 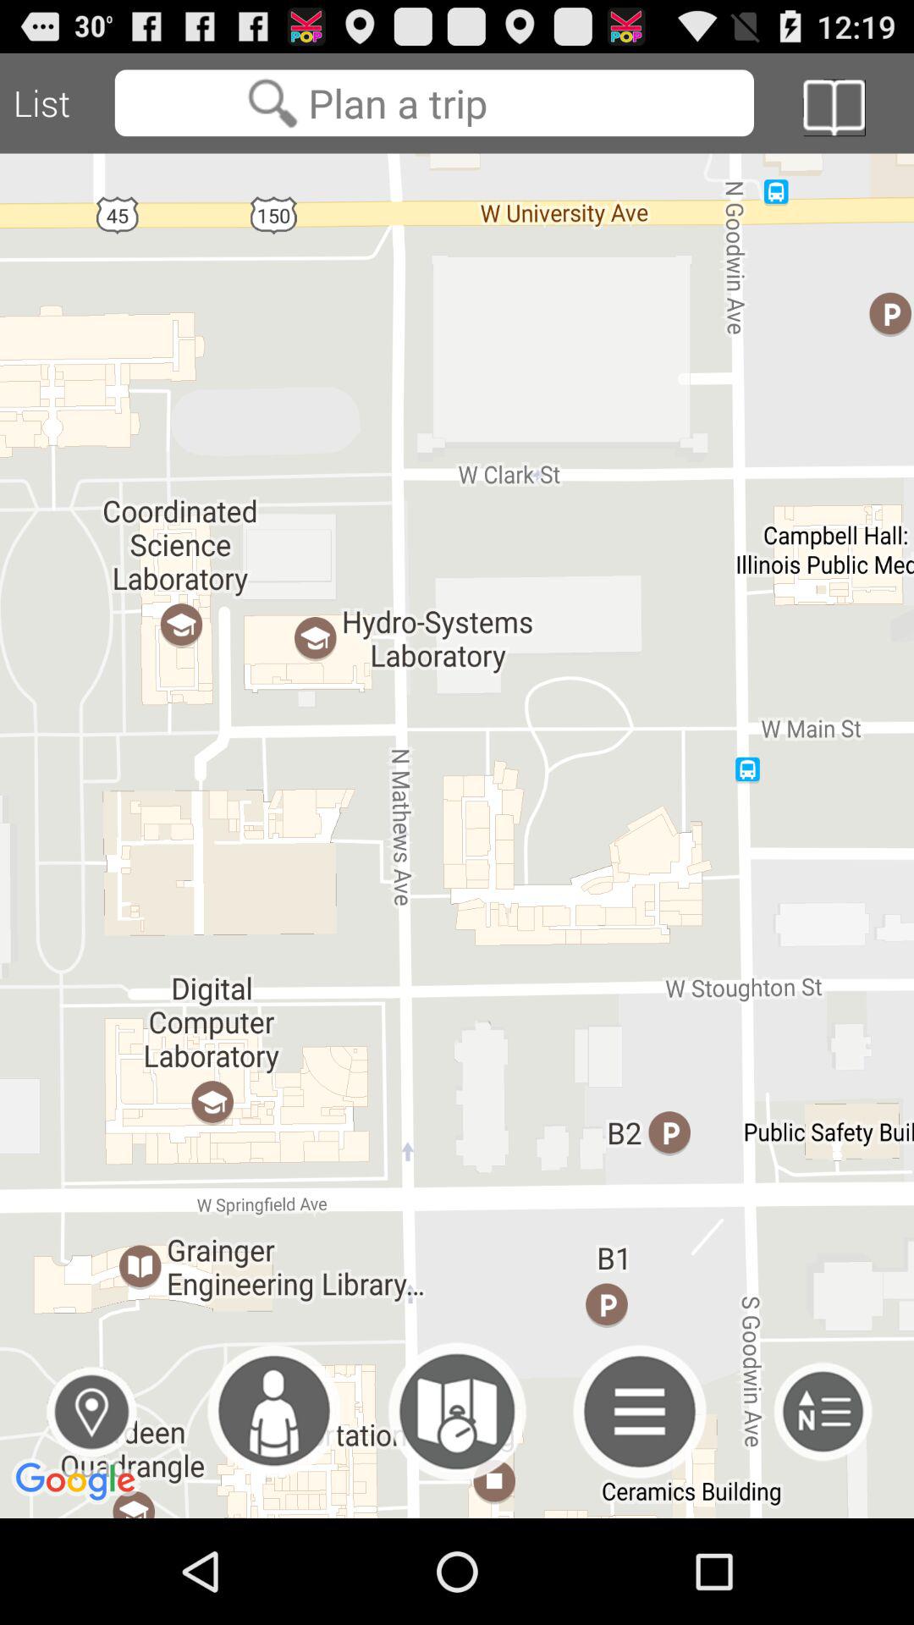 I want to click on turn on the app below list icon, so click(x=457, y=835).